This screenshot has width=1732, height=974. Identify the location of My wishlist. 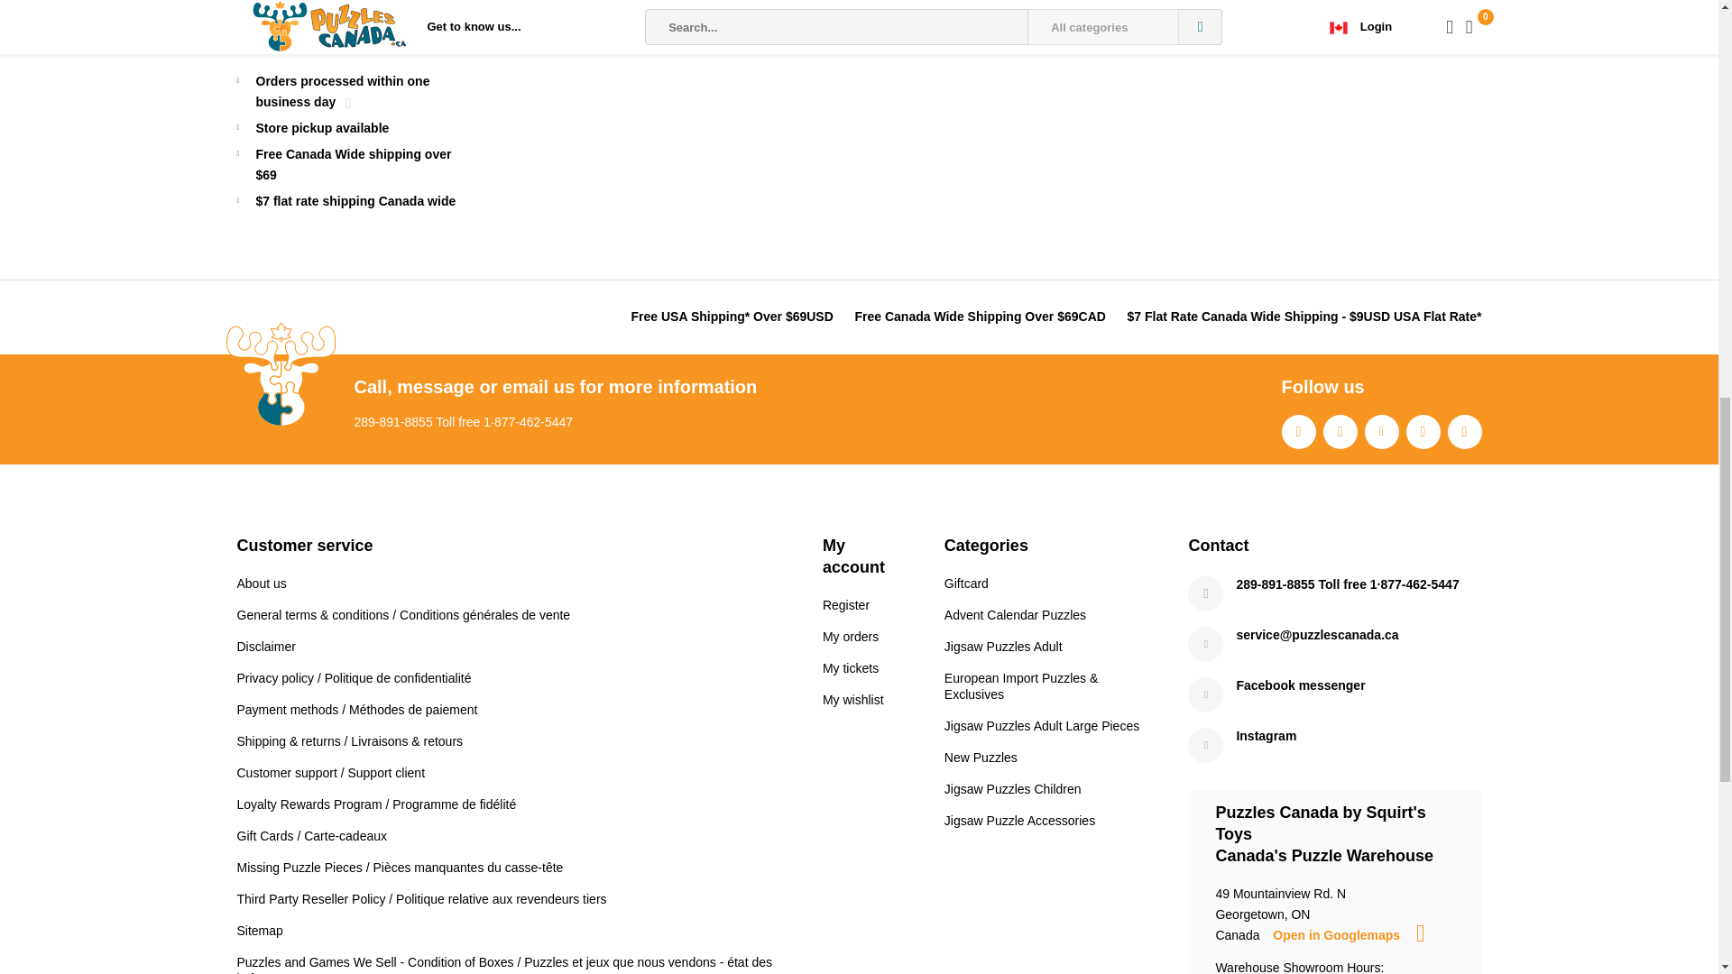
(853, 700).